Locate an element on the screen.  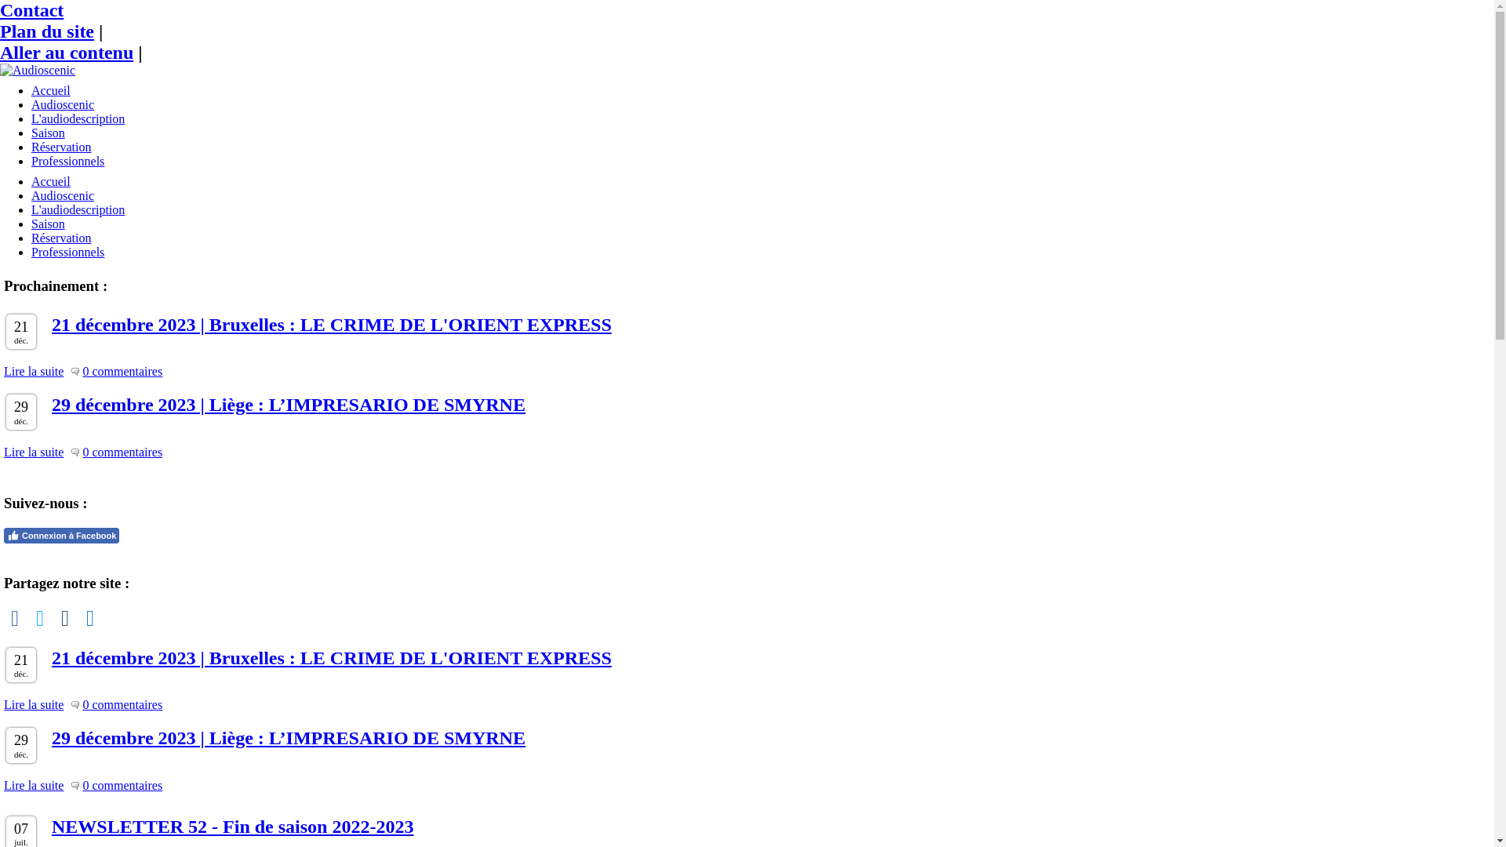
Aller au contenu is located at coordinates (67, 53).